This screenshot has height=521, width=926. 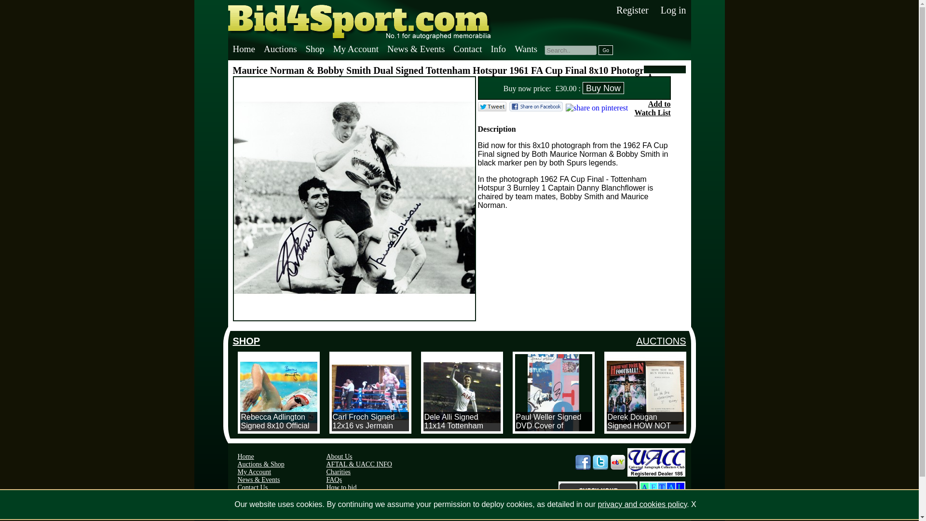 What do you see at coordinates (633, 10) in the screenshot?
I see `Register` at bounding box center [633, 10].